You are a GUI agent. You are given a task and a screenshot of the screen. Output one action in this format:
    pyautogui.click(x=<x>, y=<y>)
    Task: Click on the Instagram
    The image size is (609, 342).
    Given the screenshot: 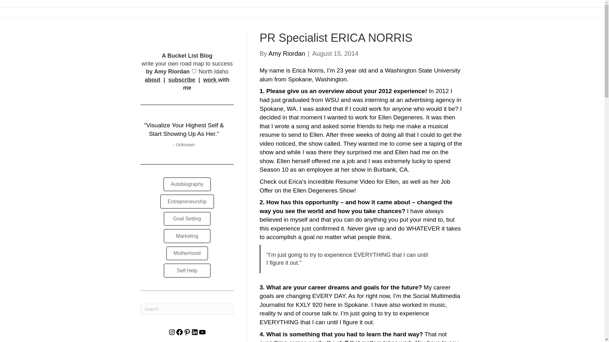 What is the action you would take?
    pyautogui.click(x=172, y=332)
    